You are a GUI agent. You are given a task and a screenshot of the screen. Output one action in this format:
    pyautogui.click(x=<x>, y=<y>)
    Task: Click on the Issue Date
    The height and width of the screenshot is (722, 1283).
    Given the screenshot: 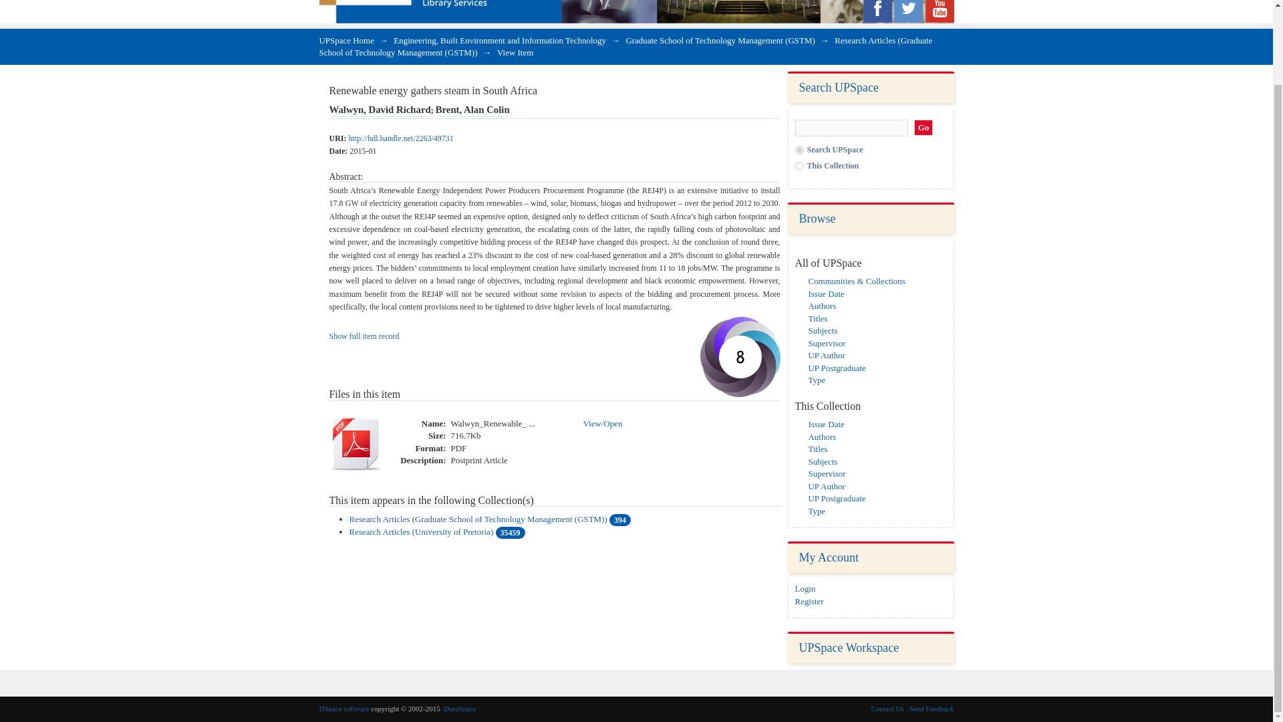 What is the action you would take?
    pyautogui.click(x=826, y=294)
    